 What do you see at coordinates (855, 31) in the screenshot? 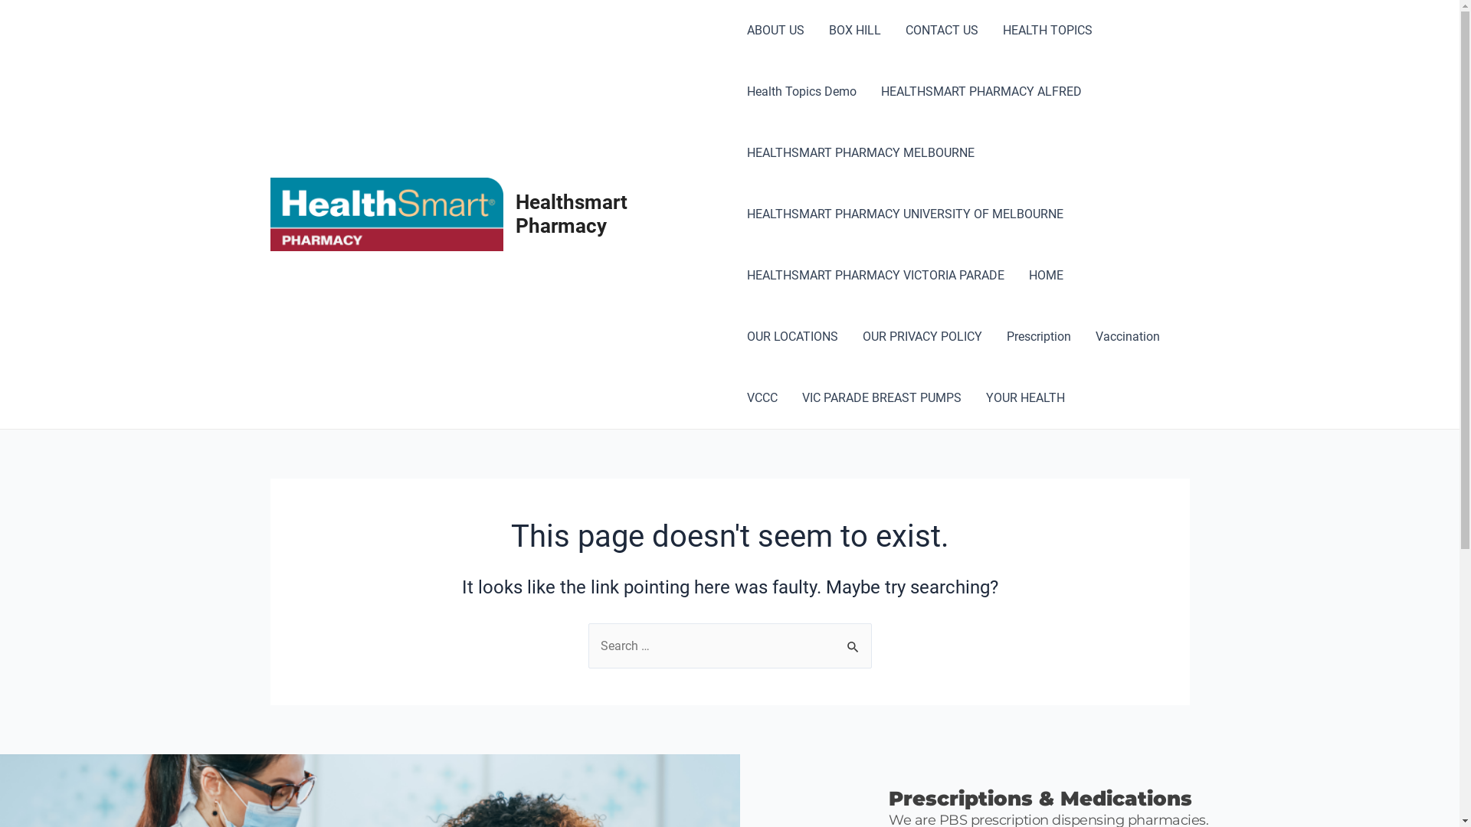
I see `BOX HILL` at bounding box center [855, 31].